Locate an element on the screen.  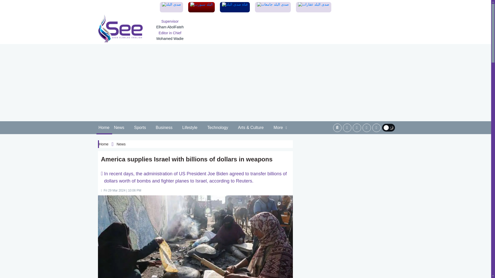
facebook is located at coordinates (347, 128).